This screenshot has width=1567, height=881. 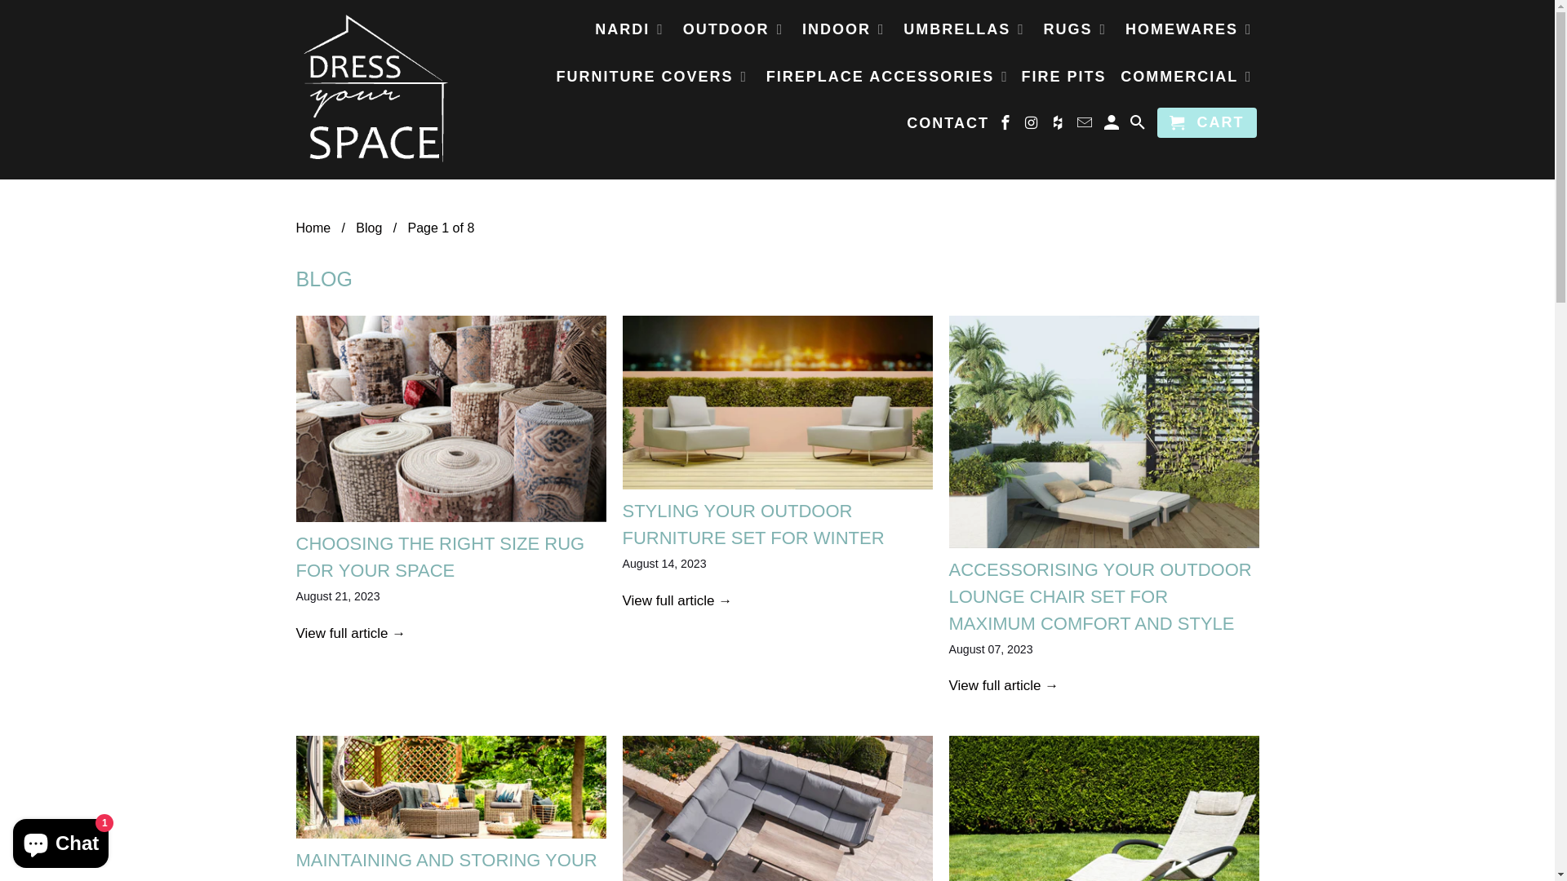 What do you see at coordinates (777, 403) in the screenshot?
I see `Styling Your Outdoor Furniture Set for Winter` at bounding box center [777, 403].